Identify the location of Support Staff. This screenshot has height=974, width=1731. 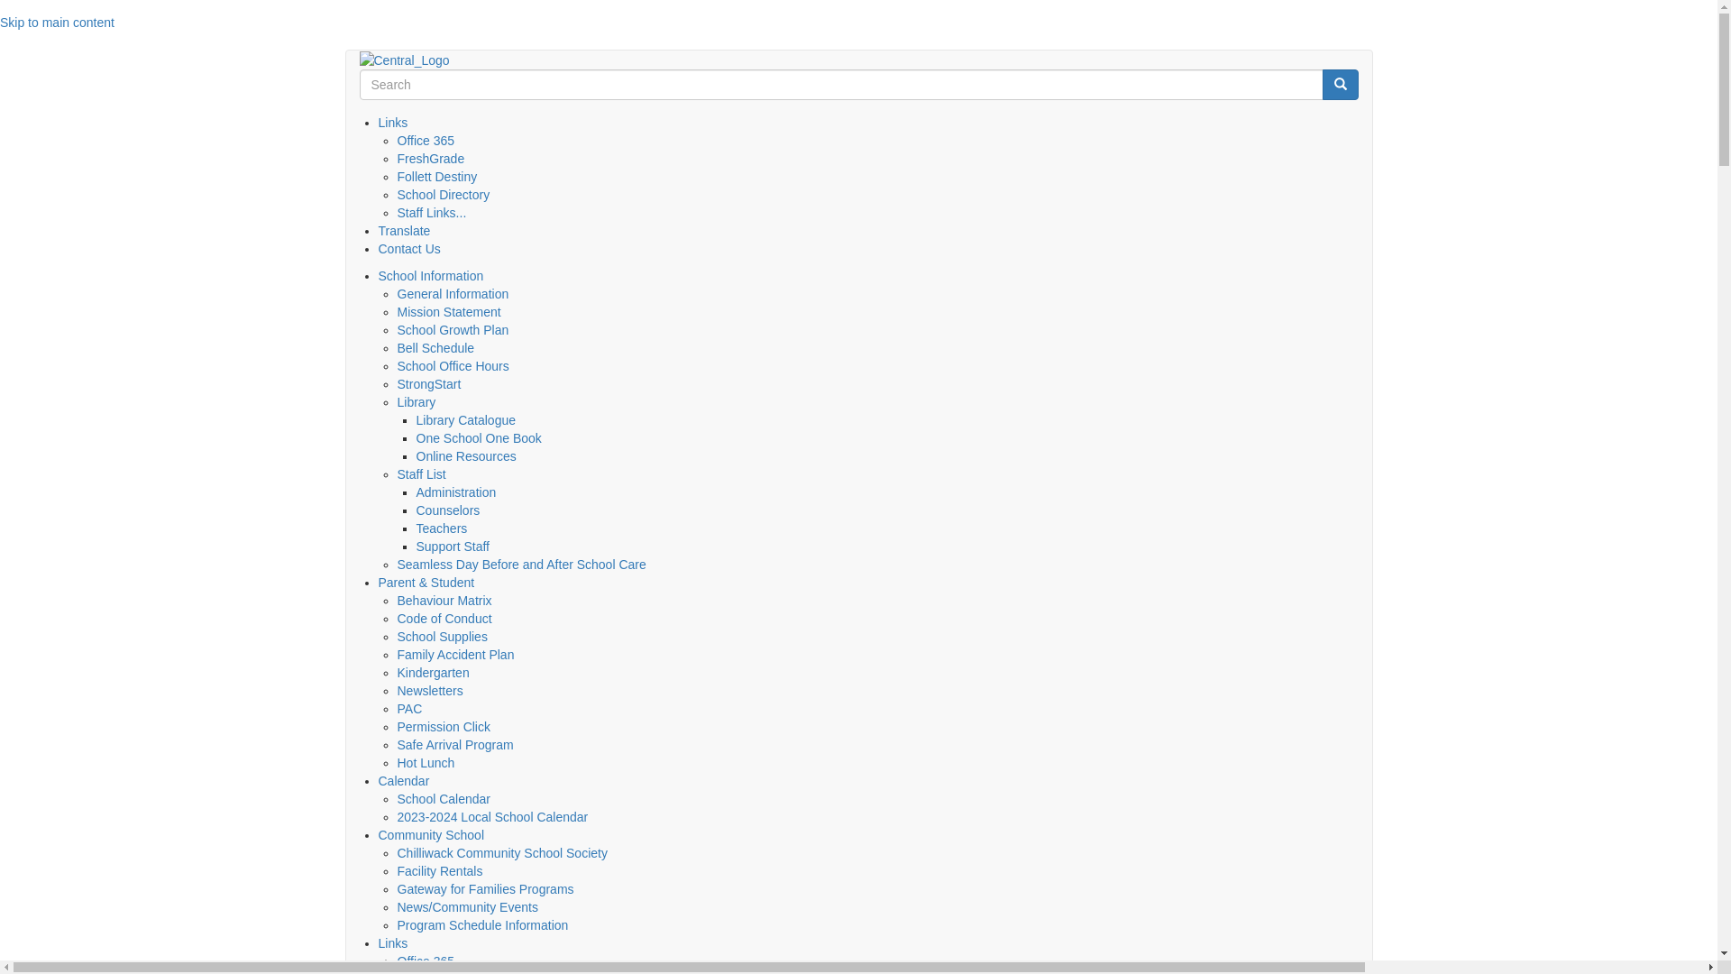
(453, 547).